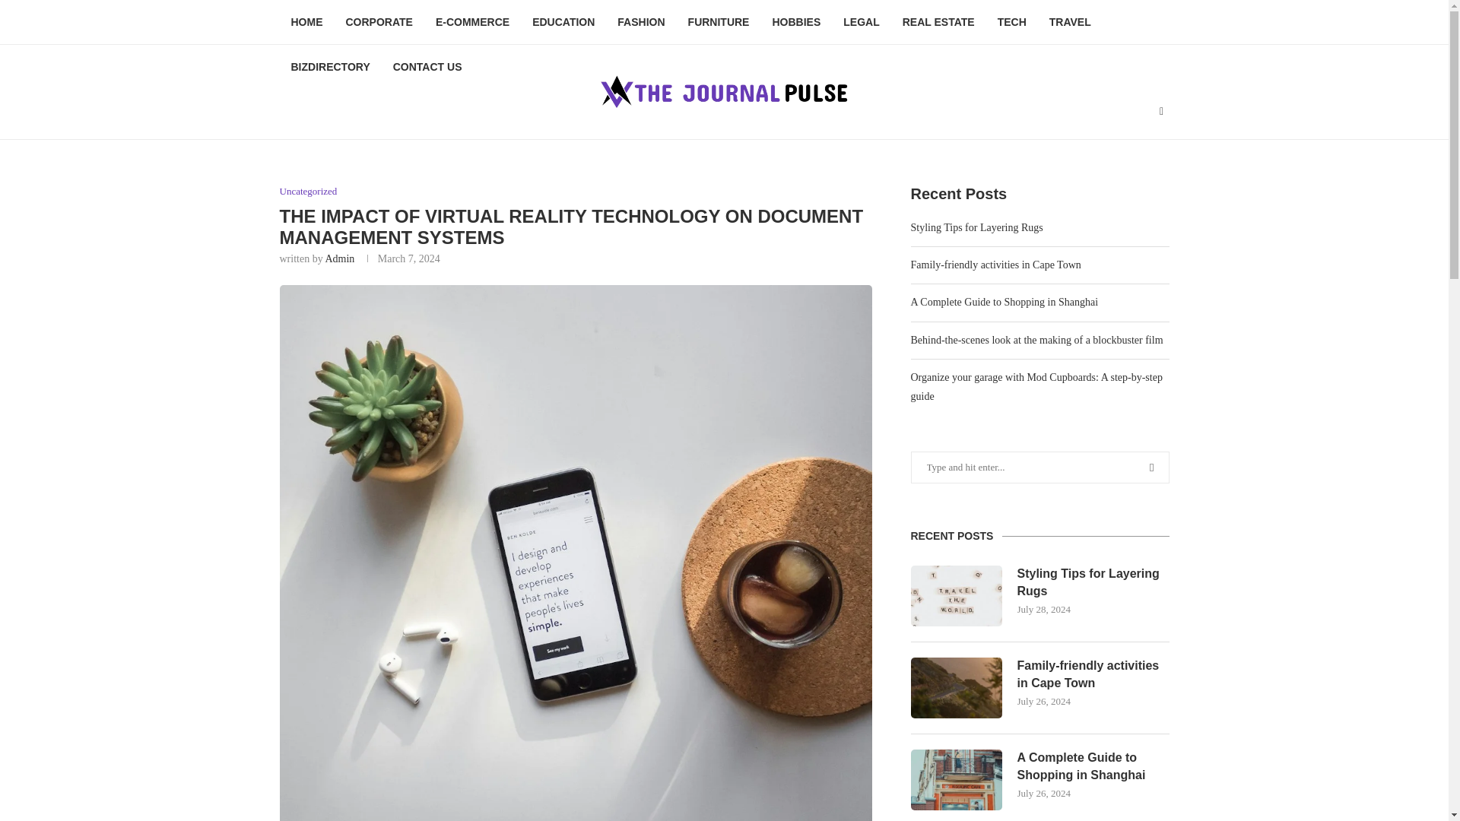 The height and width of the screenshot is (821, 1460). I want to click on FASHION, so click(640, 23).